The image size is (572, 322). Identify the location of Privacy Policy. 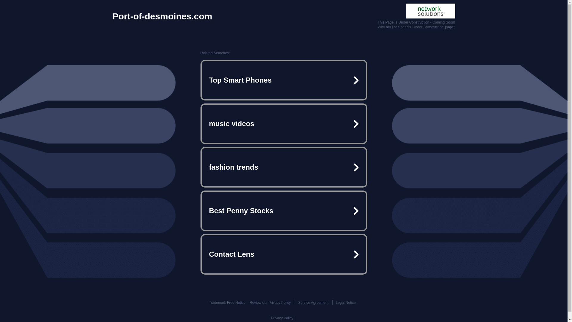
(282, 318).